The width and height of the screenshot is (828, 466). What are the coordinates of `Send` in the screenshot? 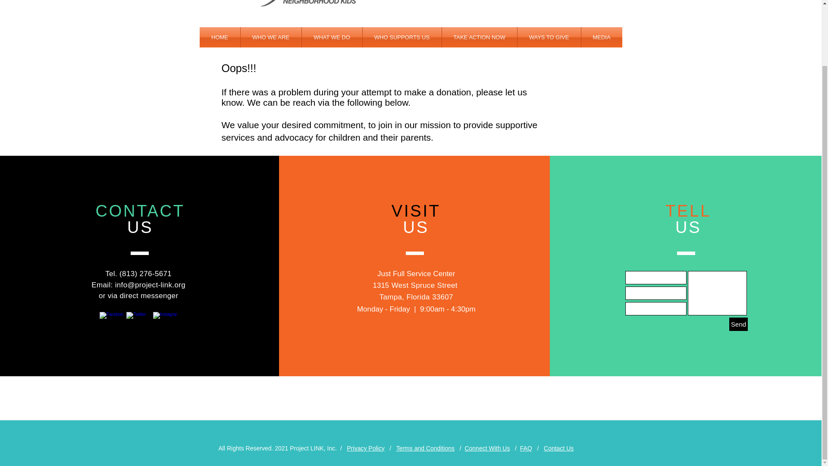 It's located at (738, 324).